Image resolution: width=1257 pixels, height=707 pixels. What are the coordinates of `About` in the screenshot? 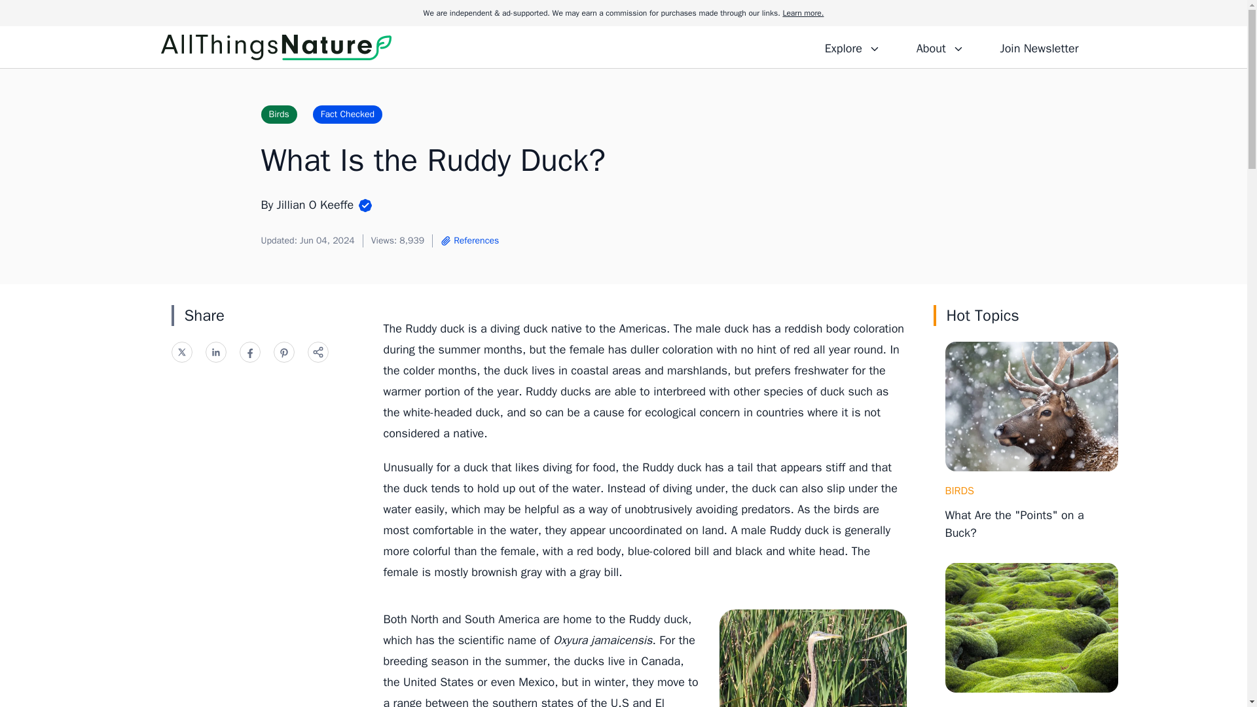 It's located at (939, 46).